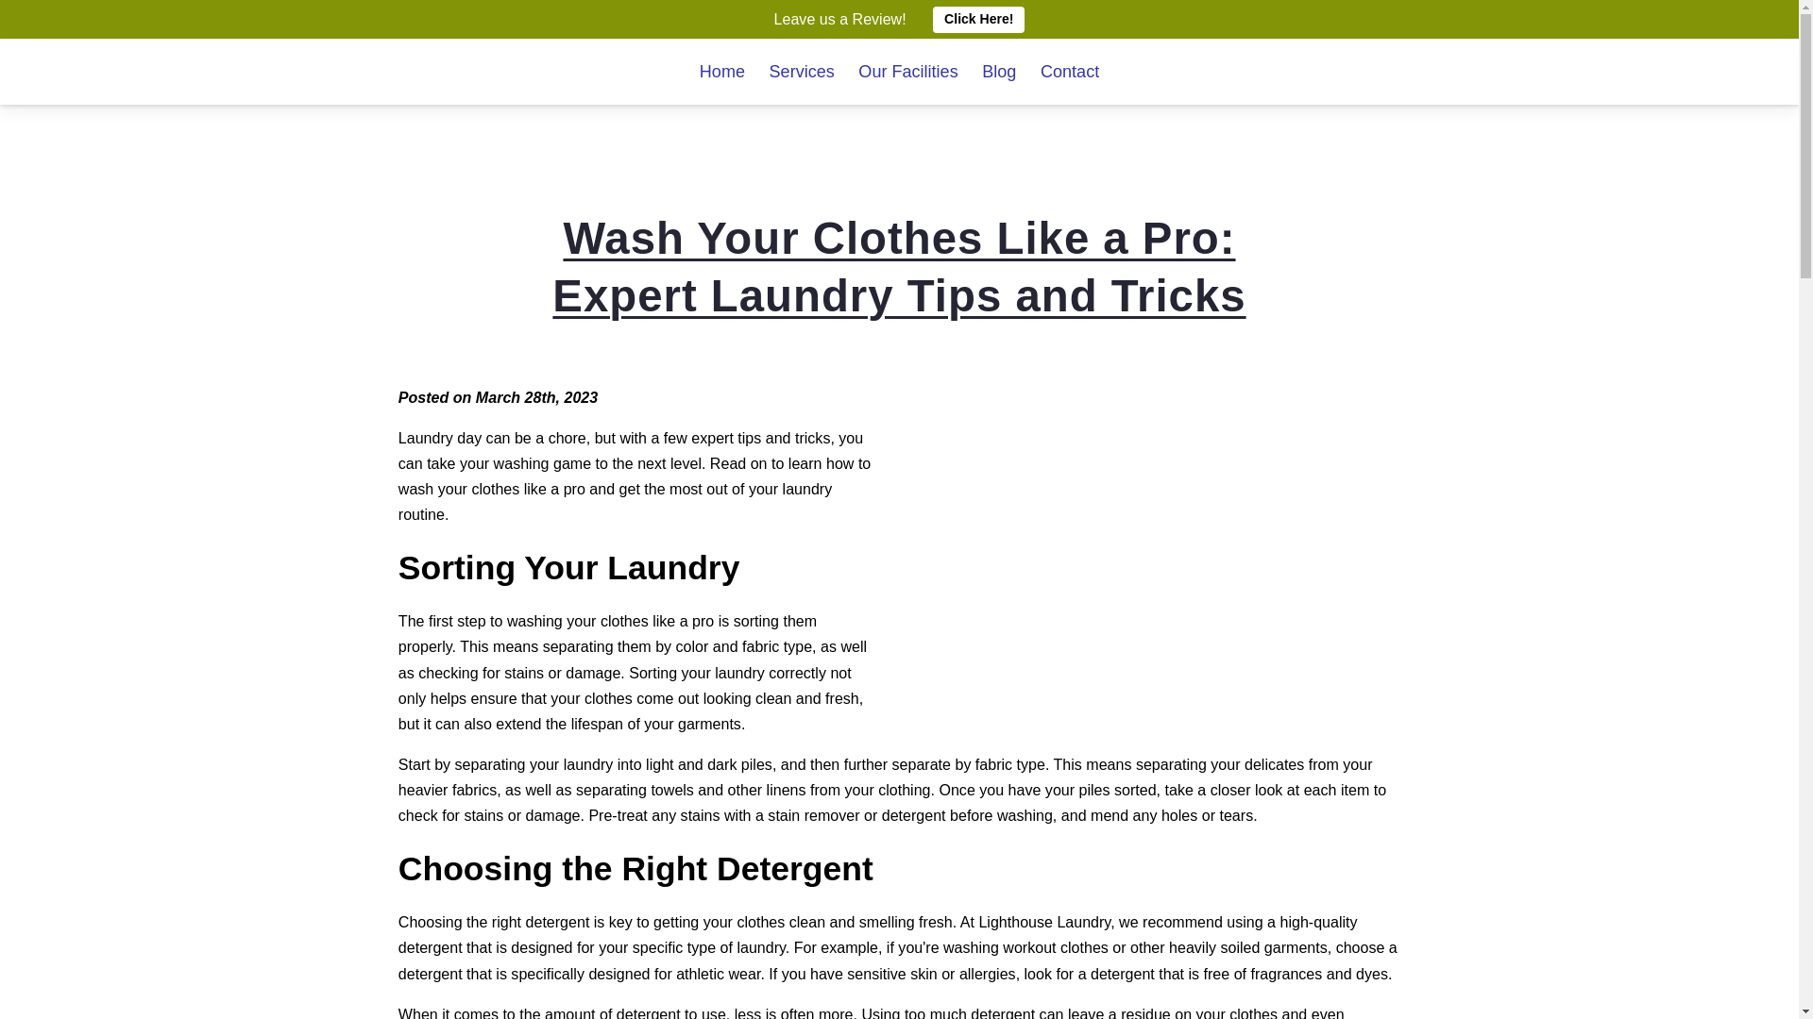  Describe the element at coordinates (906, 72) in the screenshot. I see `Our Facilities` at that location.